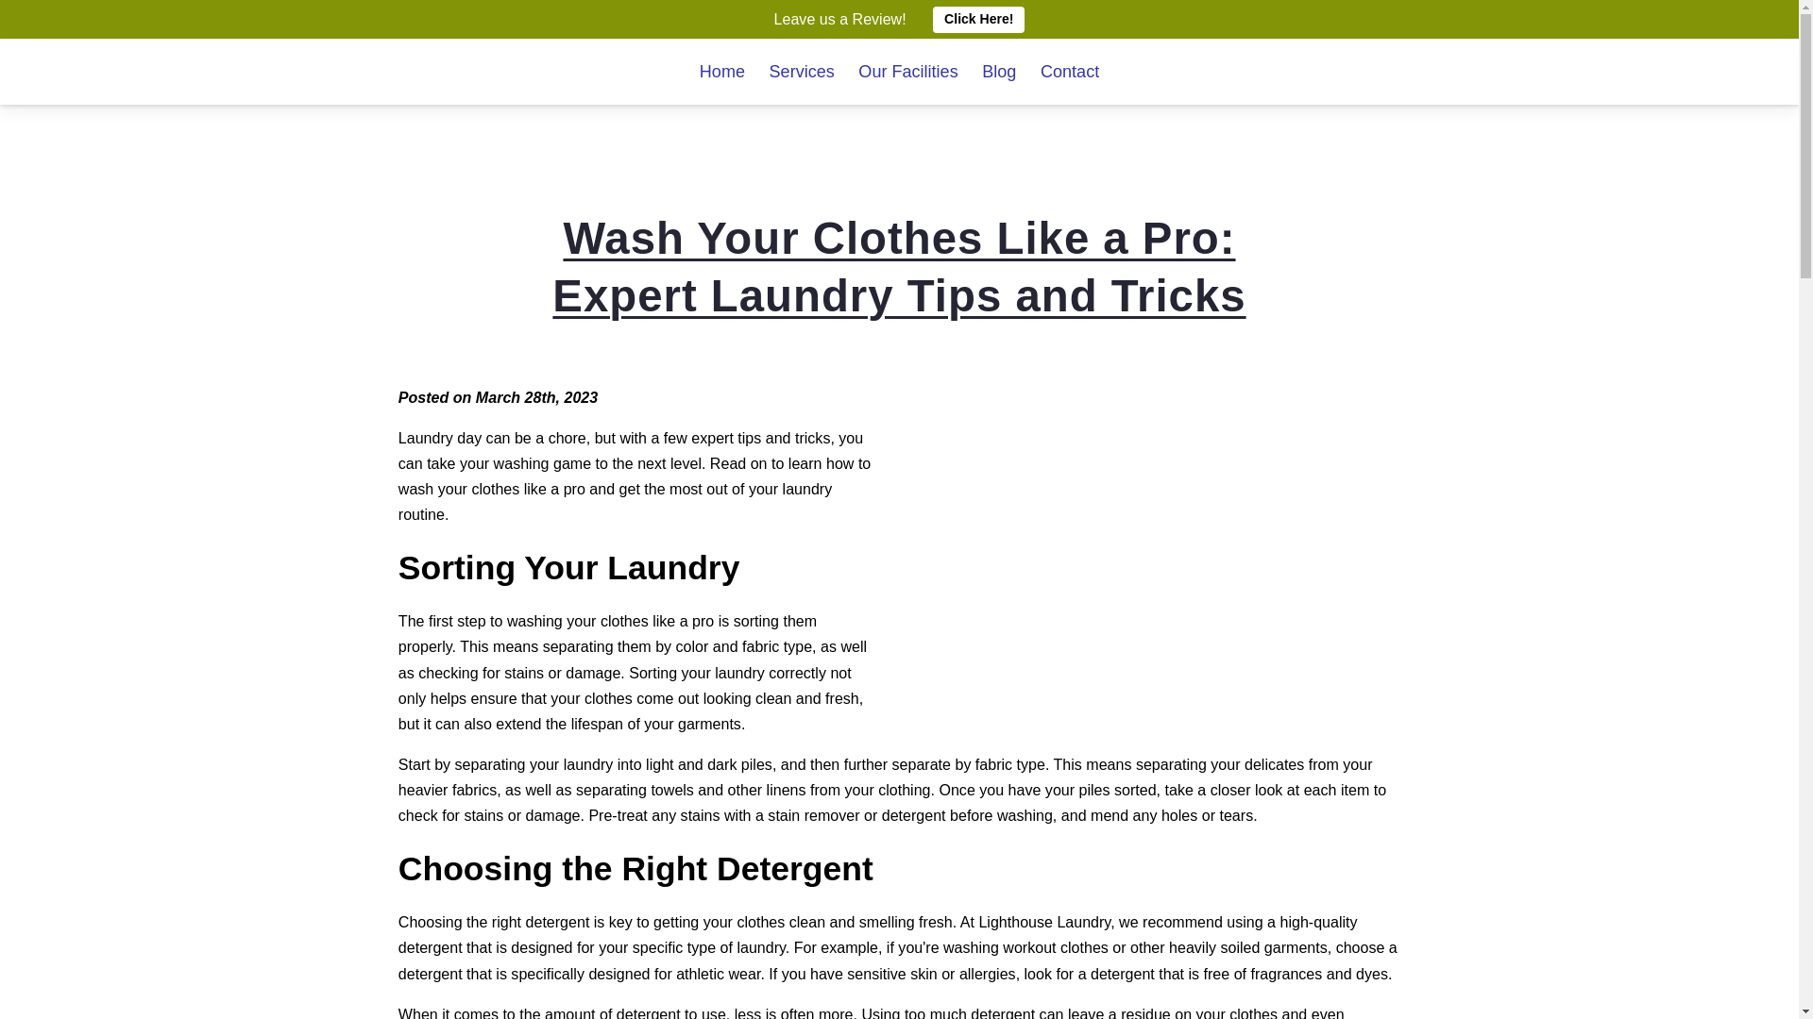  Describe the element at coordinates (906, 72) in the screenshot. I see `Our Facilities` at that location.